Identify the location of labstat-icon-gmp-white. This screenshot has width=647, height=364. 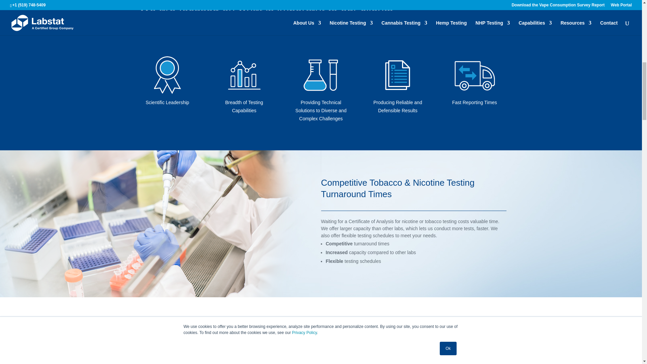
(167, 75).